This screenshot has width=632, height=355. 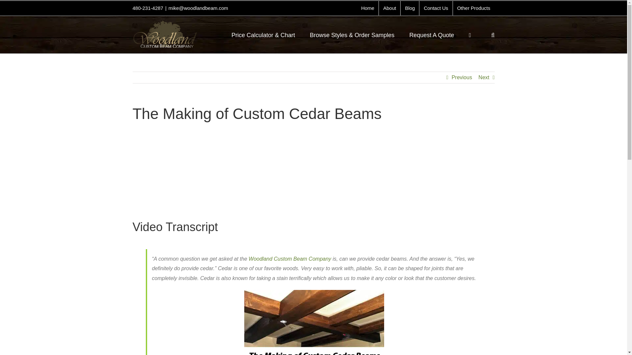 What do you see at coordinates (389, 8) in the screenshot?
I see `About` at bounding box center [389, 8].